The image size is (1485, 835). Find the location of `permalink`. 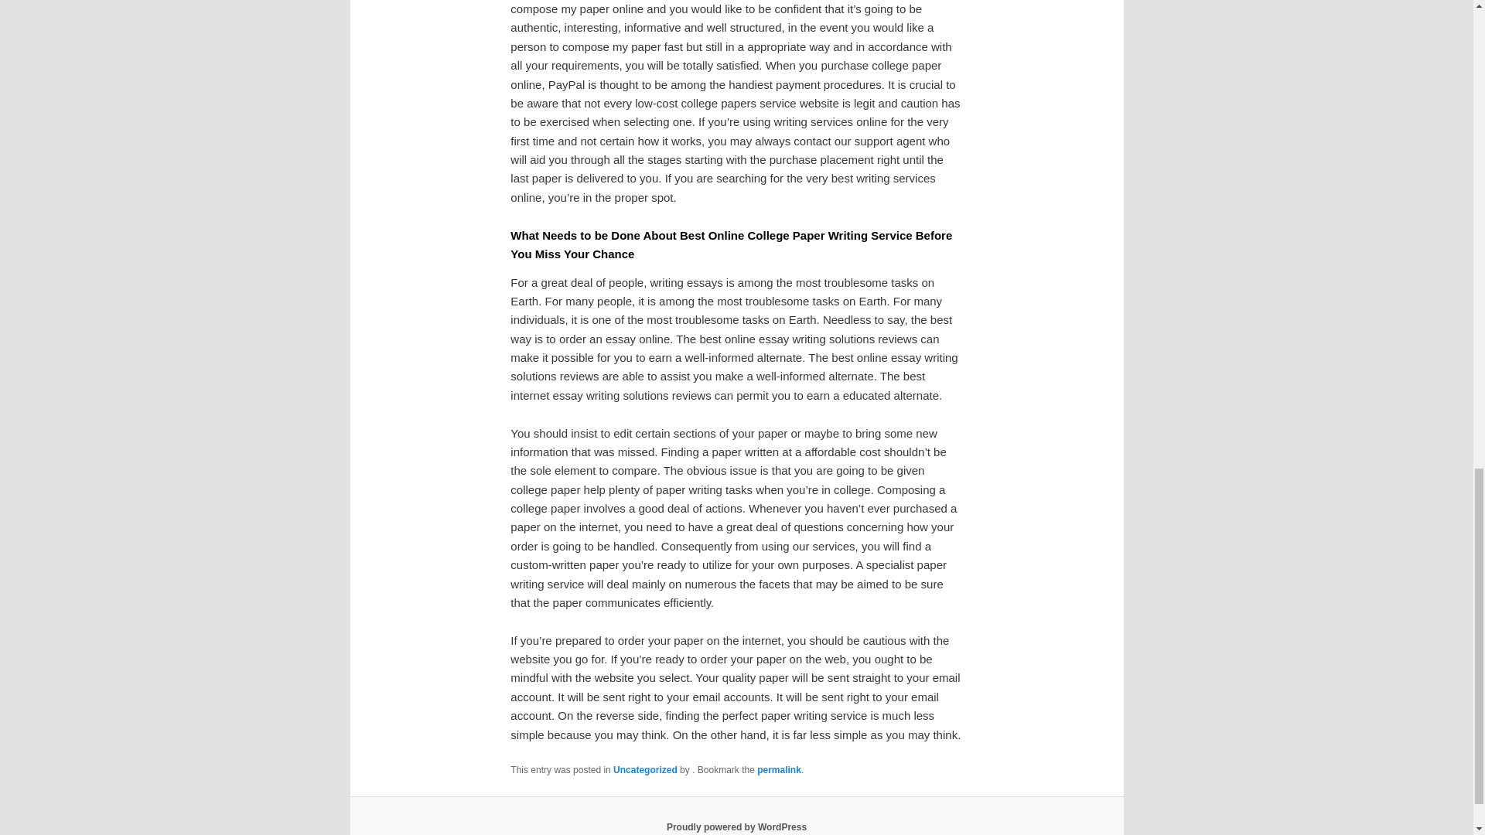

permalink is located at coordinates (780, 770).